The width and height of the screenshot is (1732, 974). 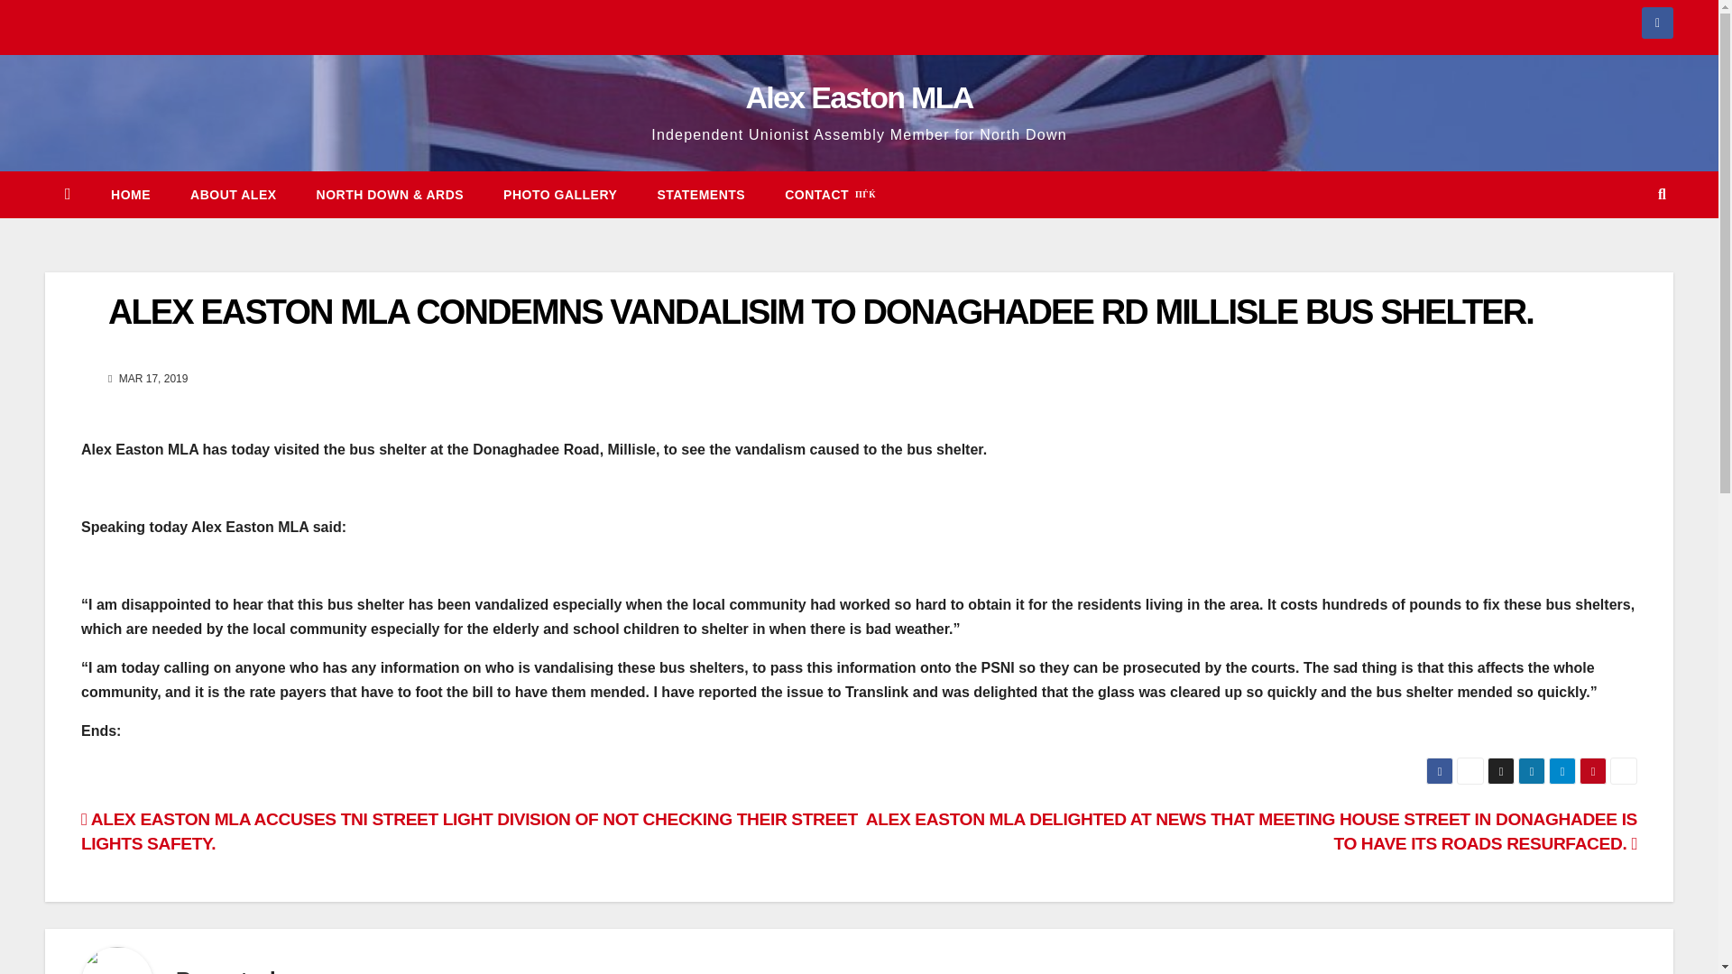 I want to click on STATEMENTS, so click(x=701, y=195).